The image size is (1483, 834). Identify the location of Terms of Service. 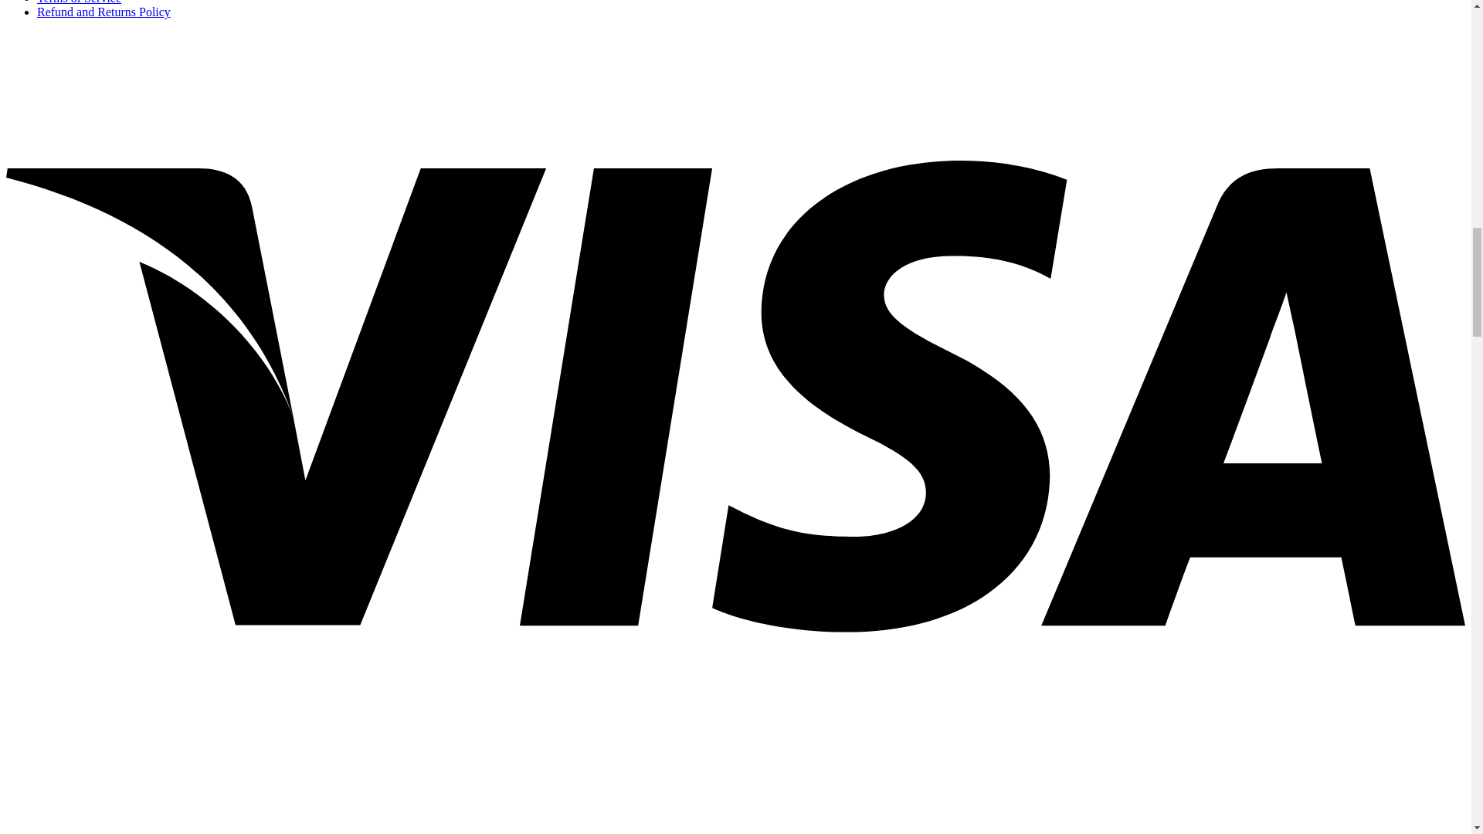
(79, 2).